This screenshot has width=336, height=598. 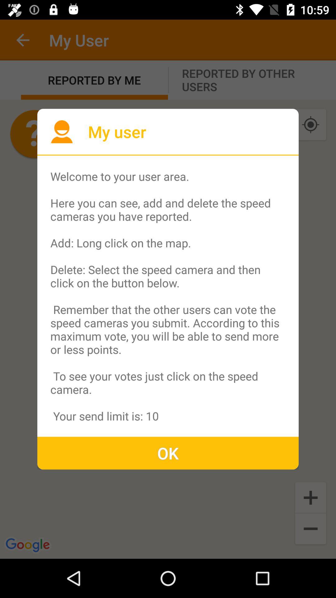 I want to click on launch app next to my user icon, so click(x=62, y=131).